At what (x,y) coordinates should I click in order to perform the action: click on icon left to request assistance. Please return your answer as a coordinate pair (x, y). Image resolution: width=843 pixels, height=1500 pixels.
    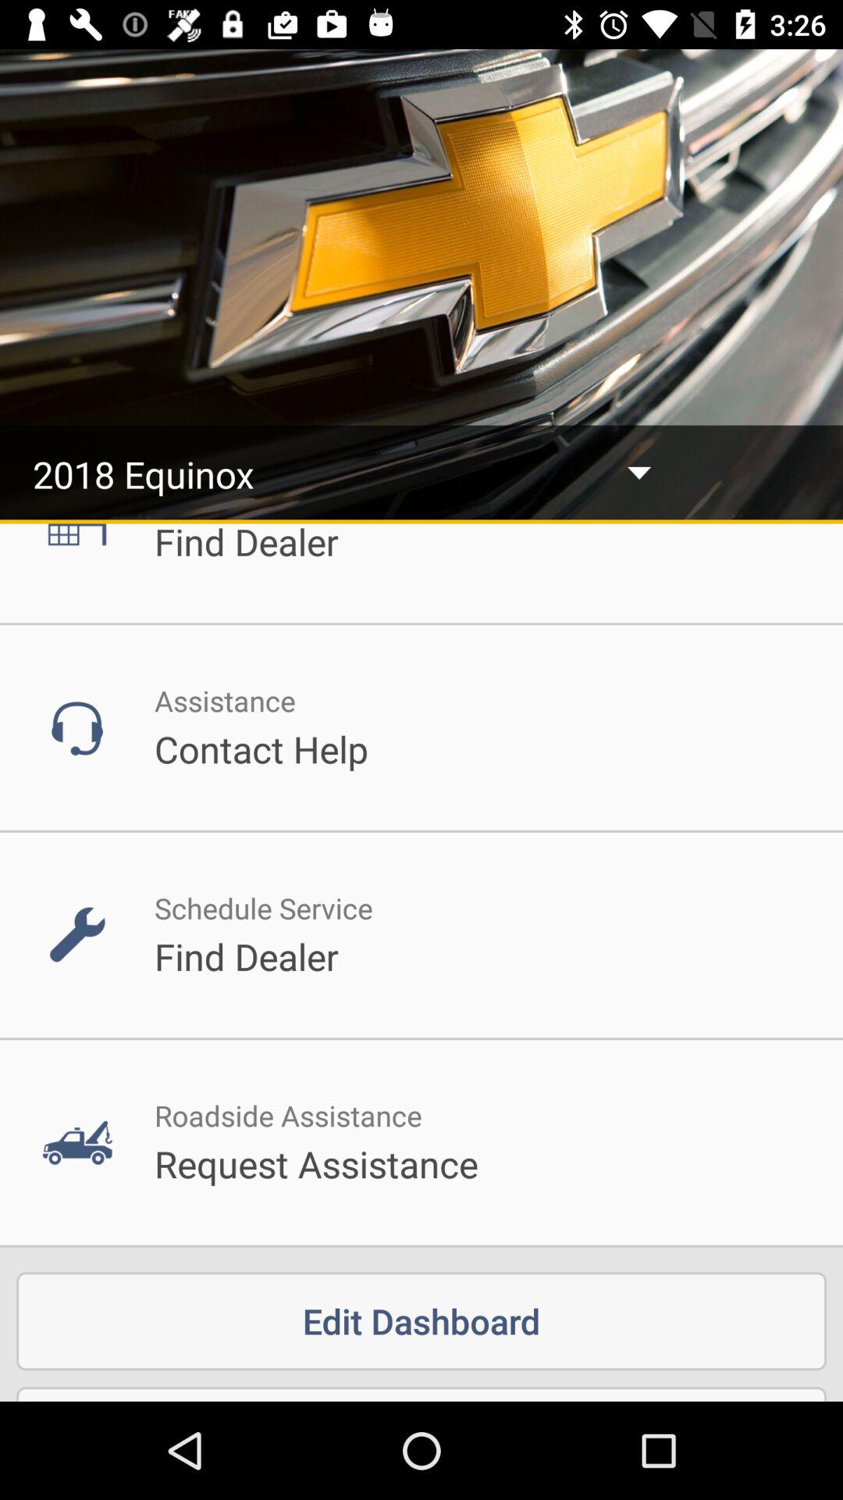
    Looking at the image, I should click on (76, 1142).